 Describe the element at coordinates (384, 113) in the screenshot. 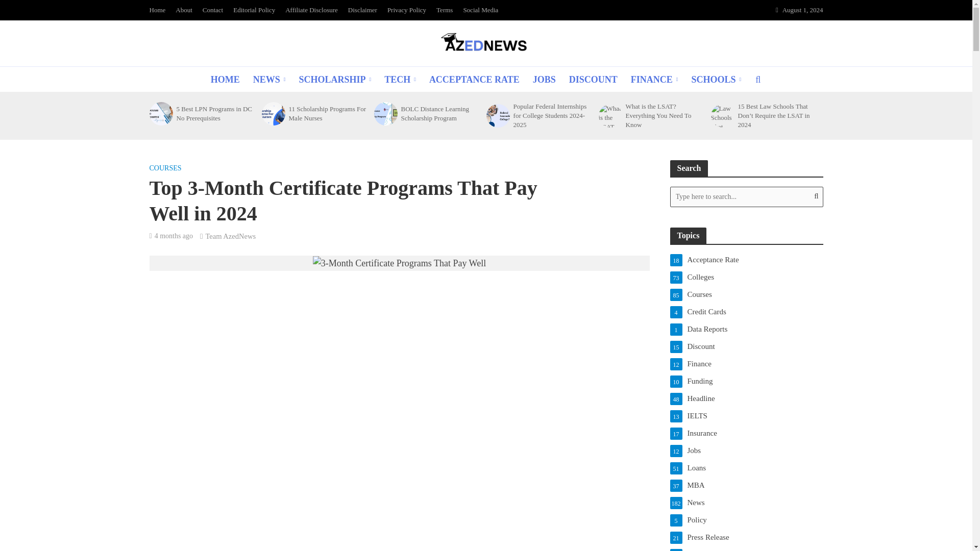

I see `BOLC Distance Learning Scholarship Program` at that location.